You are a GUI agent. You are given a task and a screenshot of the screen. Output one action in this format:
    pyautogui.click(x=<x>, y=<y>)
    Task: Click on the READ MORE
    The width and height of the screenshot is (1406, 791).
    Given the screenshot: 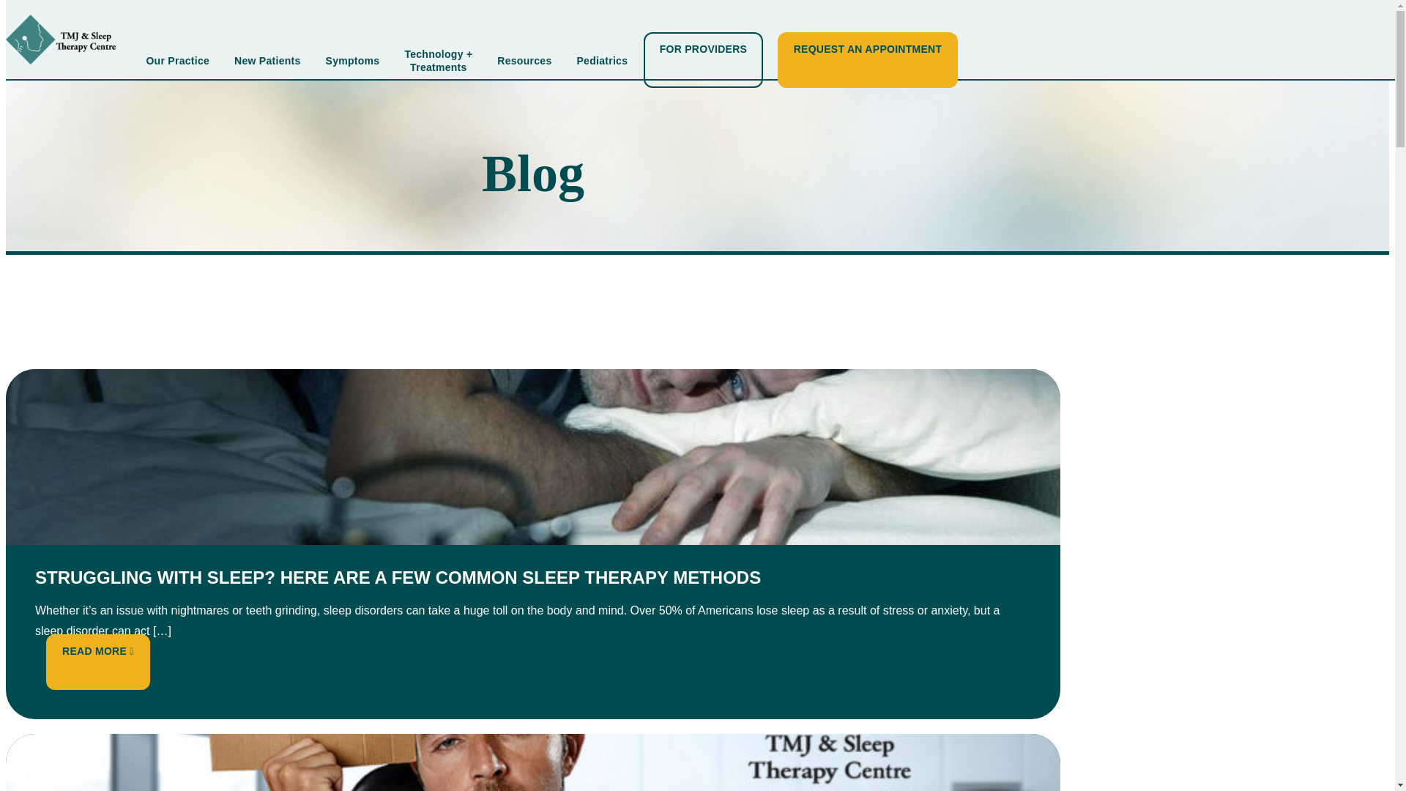 What is the action you would take?
    pyautogui.click(x=97, y=651)
    